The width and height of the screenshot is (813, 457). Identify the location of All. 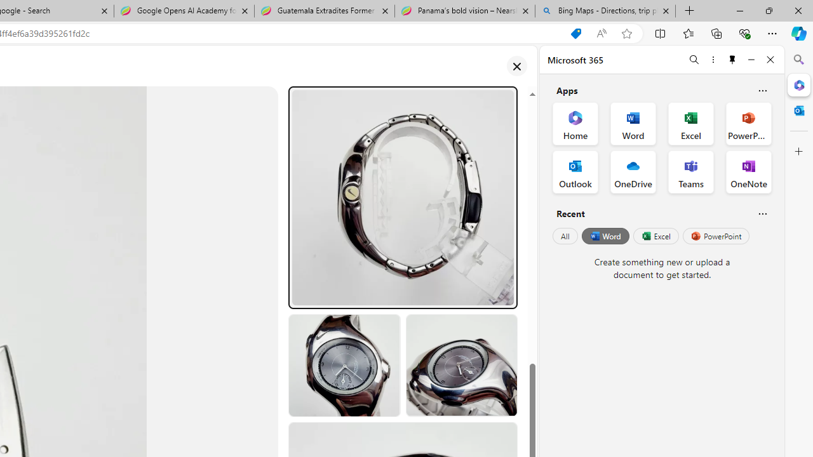
(565, 236).